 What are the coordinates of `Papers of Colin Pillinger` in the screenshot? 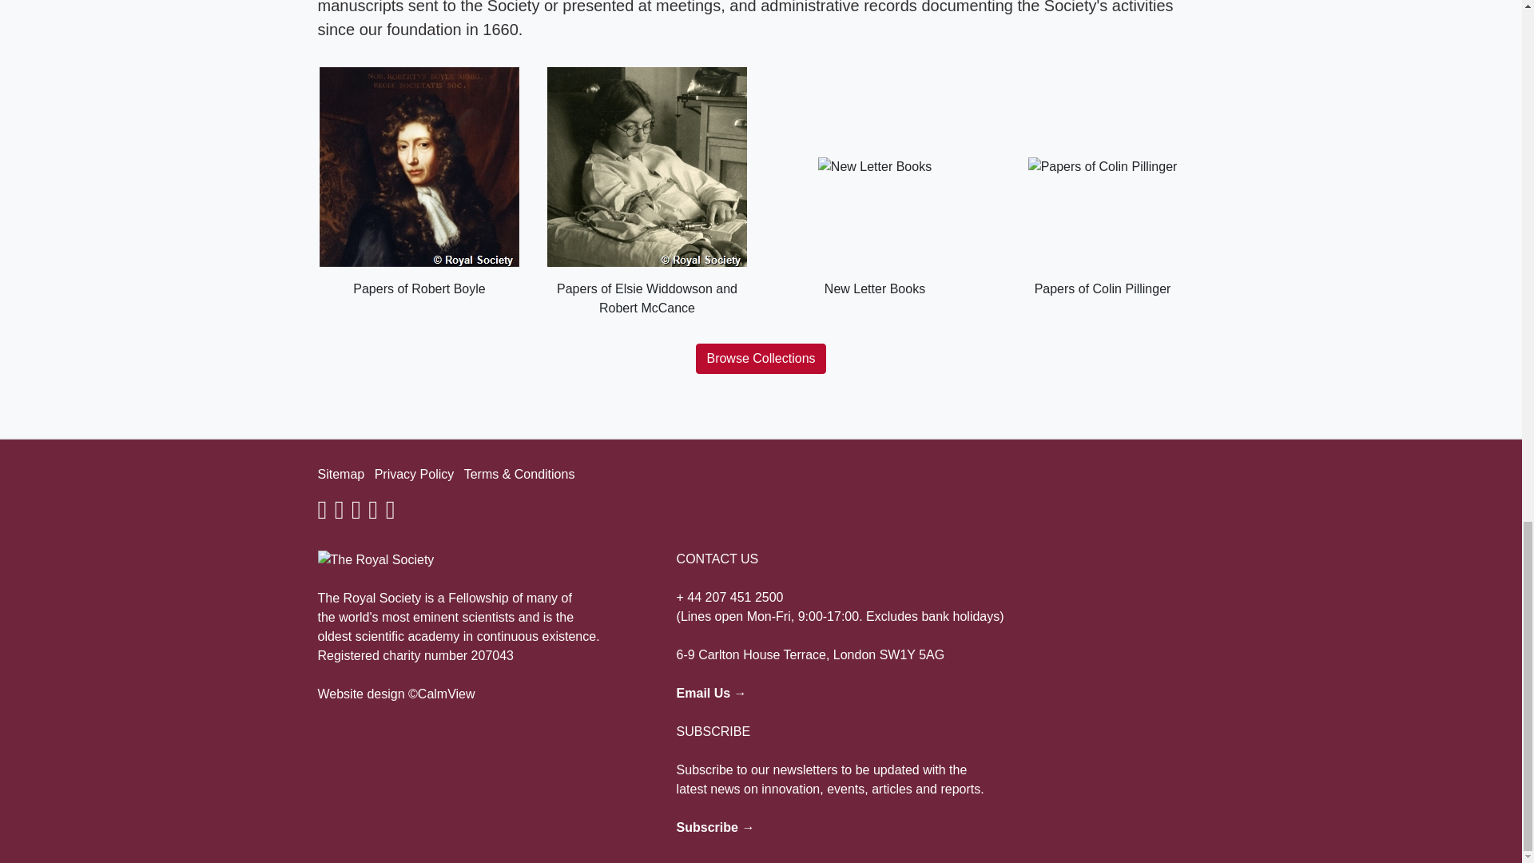 It's located at (1102, 182).